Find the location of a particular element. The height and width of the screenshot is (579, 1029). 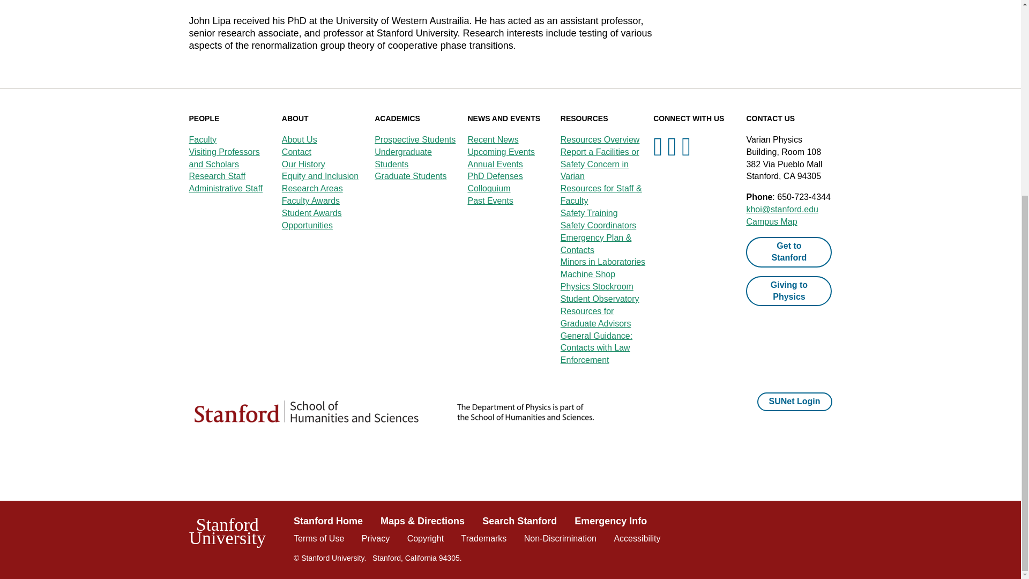

Non-discrimination policy is located at coordinates (560, 538).